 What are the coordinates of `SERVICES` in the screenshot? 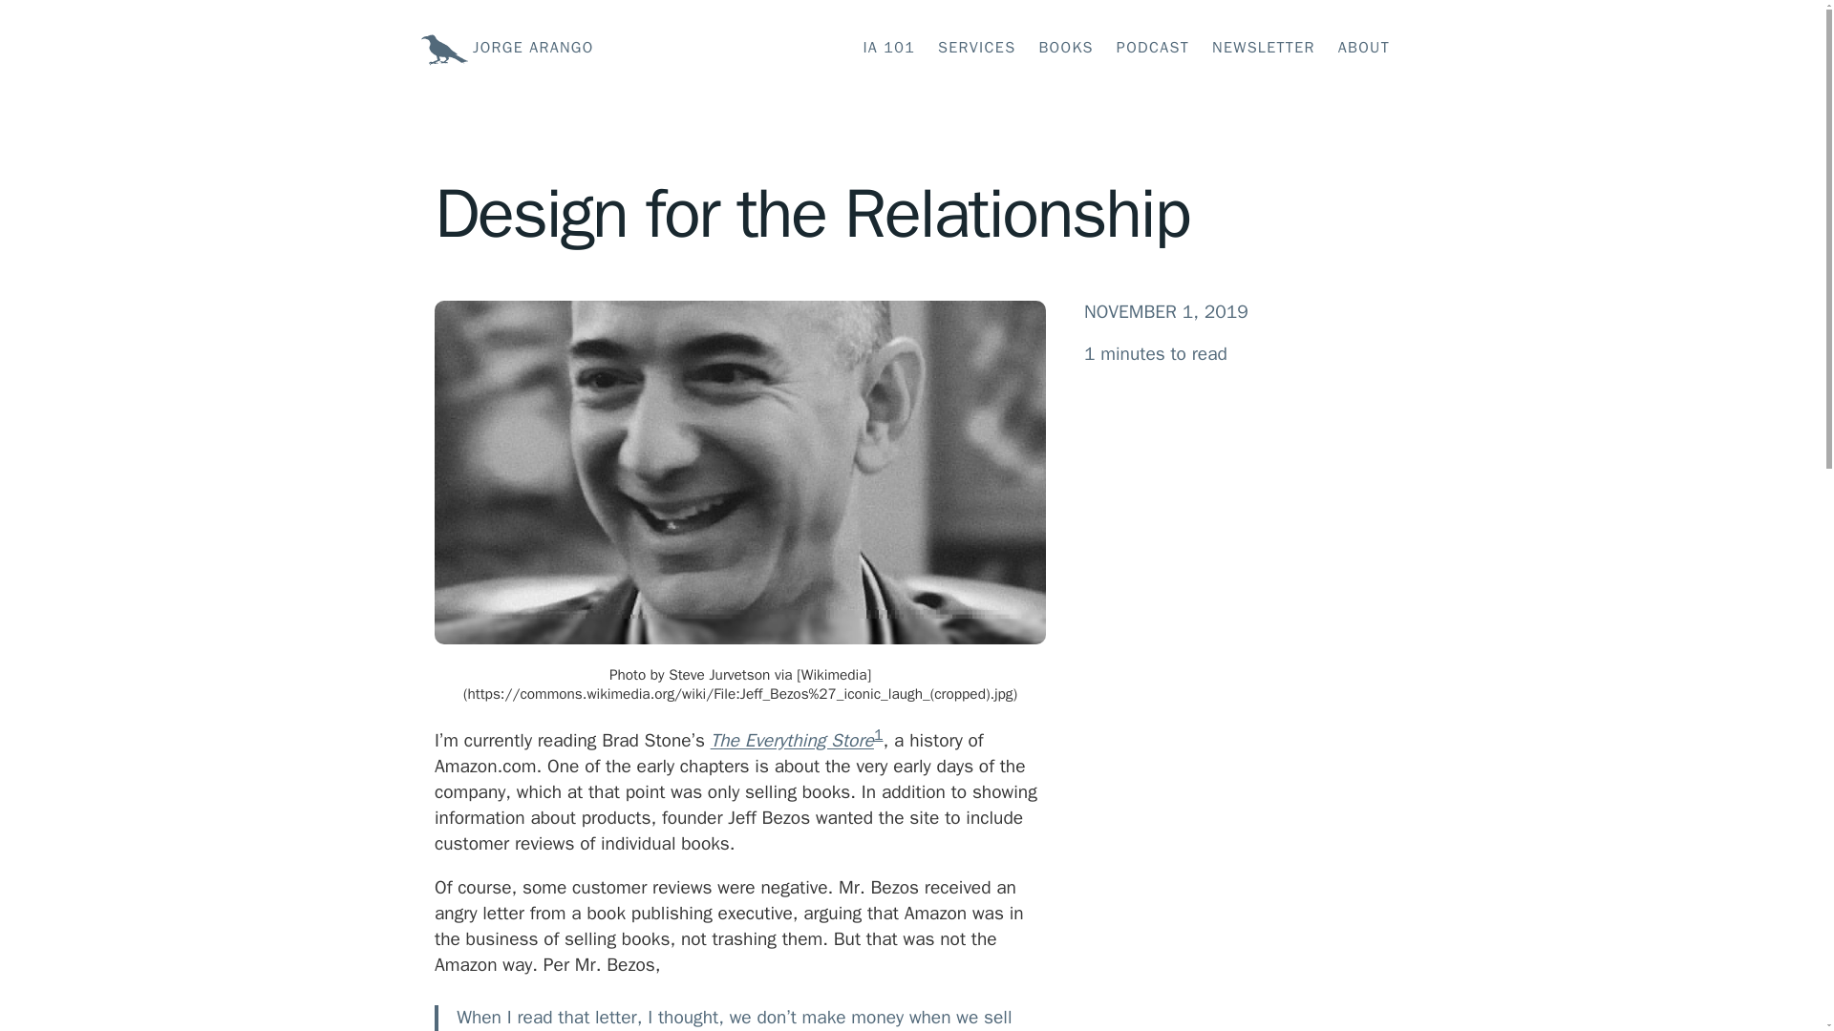 It's located at (976, 48).